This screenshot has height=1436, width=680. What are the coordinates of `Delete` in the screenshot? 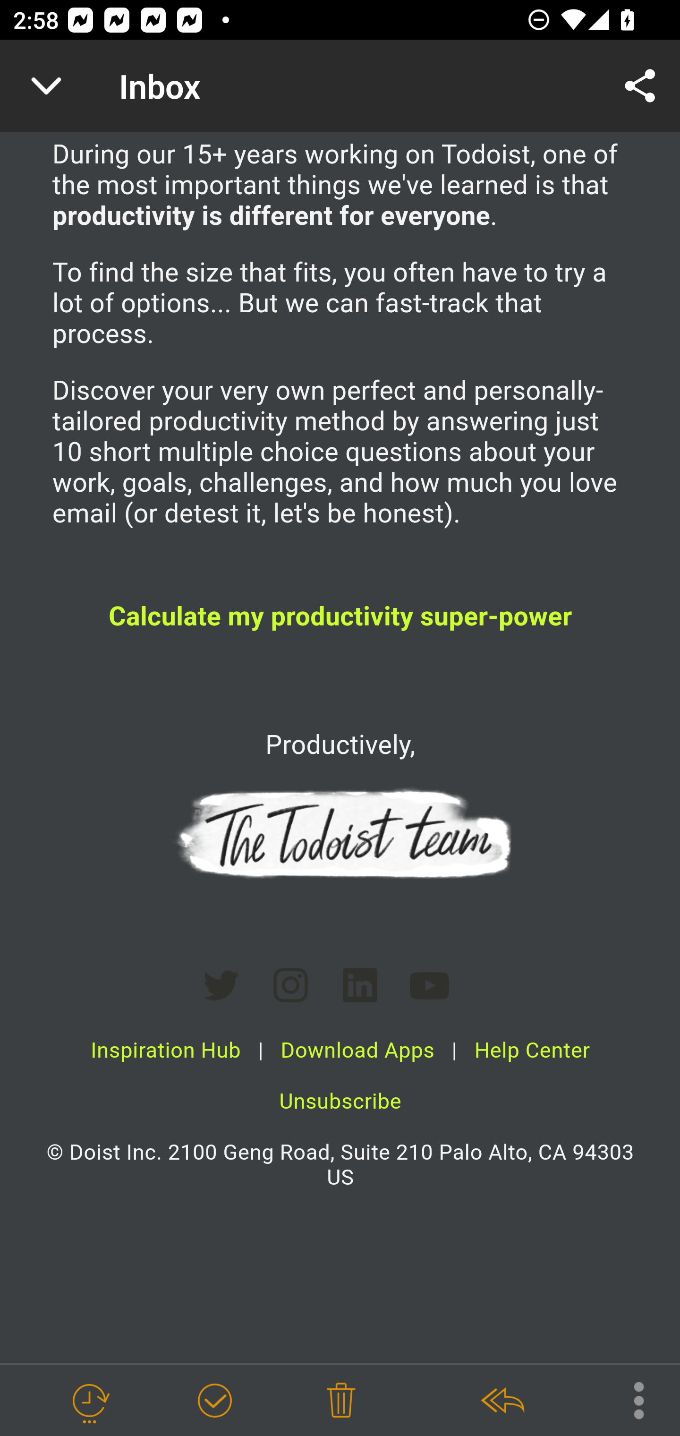 It's located at (341, 1401).